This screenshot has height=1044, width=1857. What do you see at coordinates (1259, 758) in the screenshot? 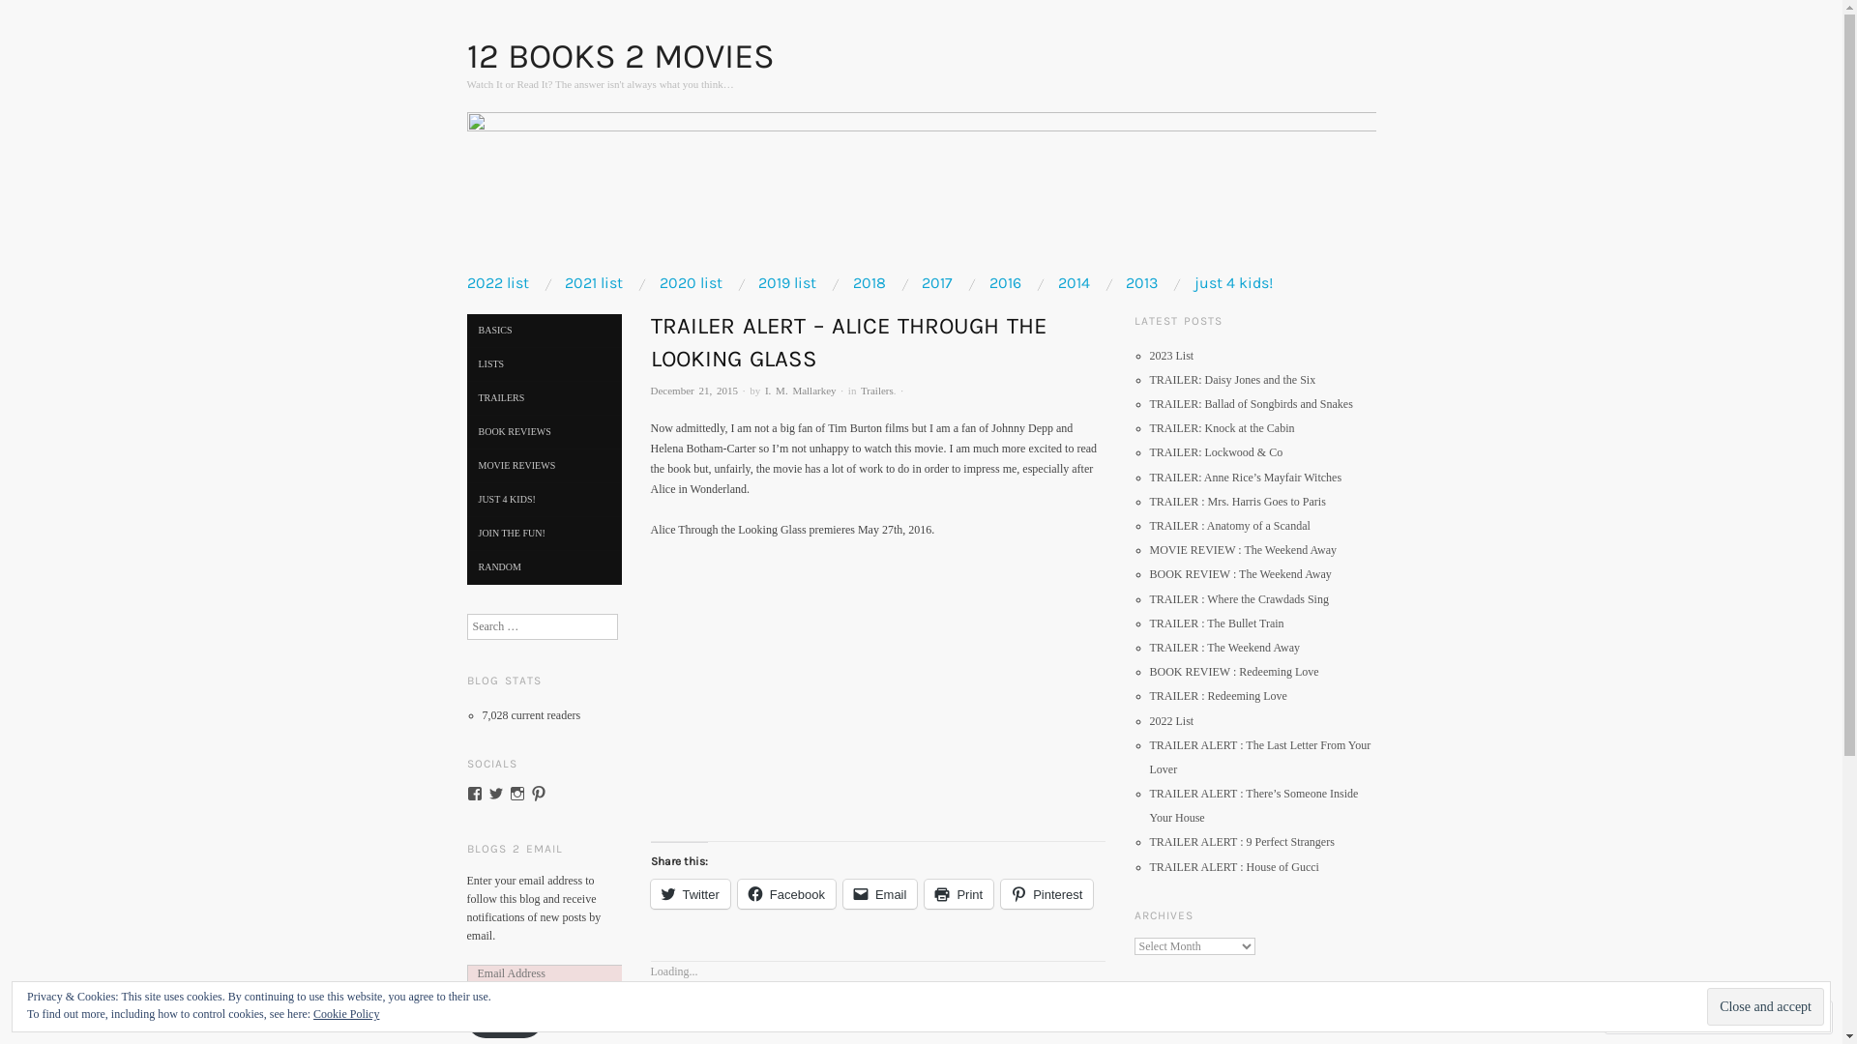
I see `TRAILER ALERT : The Last Letter From Your Lover` at bounding box center [1259, 758].